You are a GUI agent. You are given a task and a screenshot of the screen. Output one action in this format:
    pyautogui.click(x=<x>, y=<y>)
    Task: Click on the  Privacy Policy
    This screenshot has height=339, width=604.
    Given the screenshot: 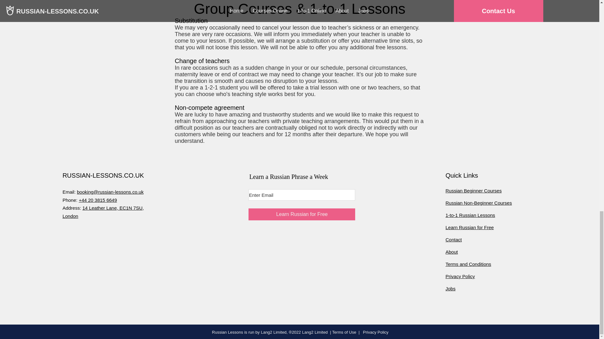 What is the action you would take?
    pyautogui.click(x=375, y=331)
    